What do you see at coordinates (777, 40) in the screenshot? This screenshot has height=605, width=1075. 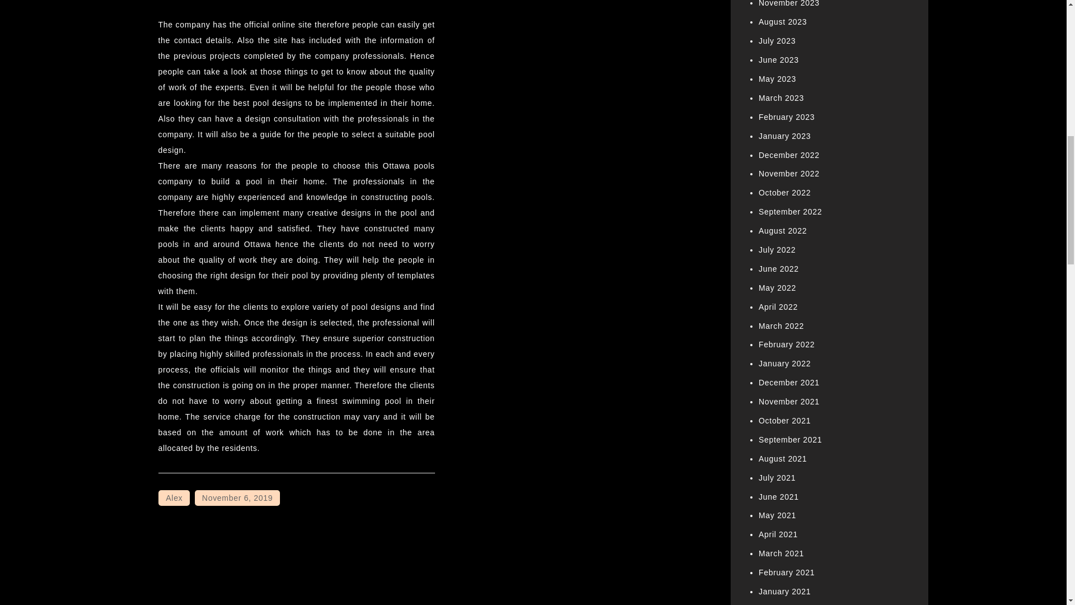 I see `July 2023` at bounding box center [777, 40].